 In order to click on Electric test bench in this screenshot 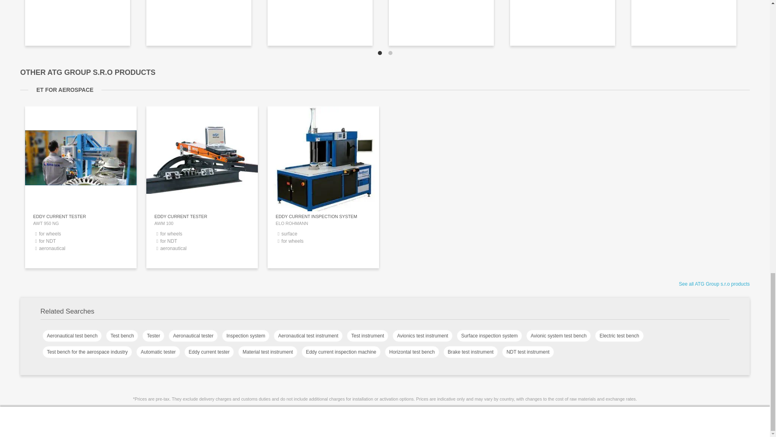, I will do `click(619, 336)`.